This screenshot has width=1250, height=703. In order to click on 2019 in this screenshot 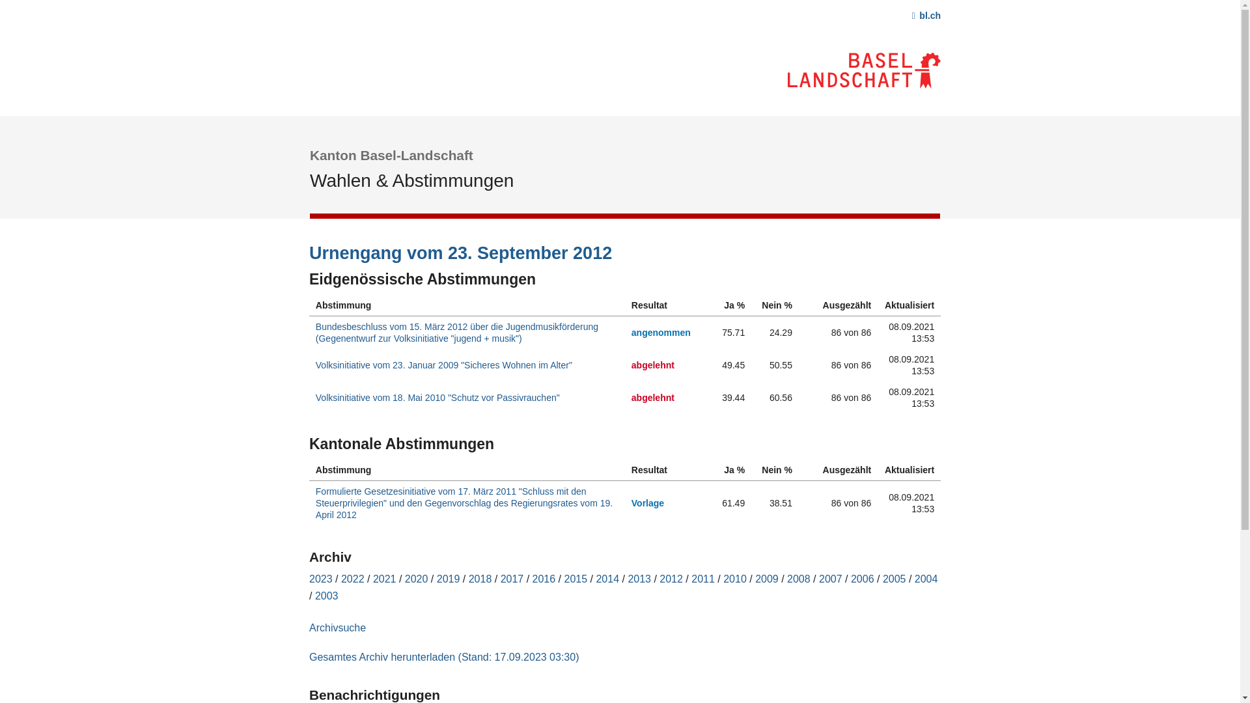, I will do `click(449, 579)`.